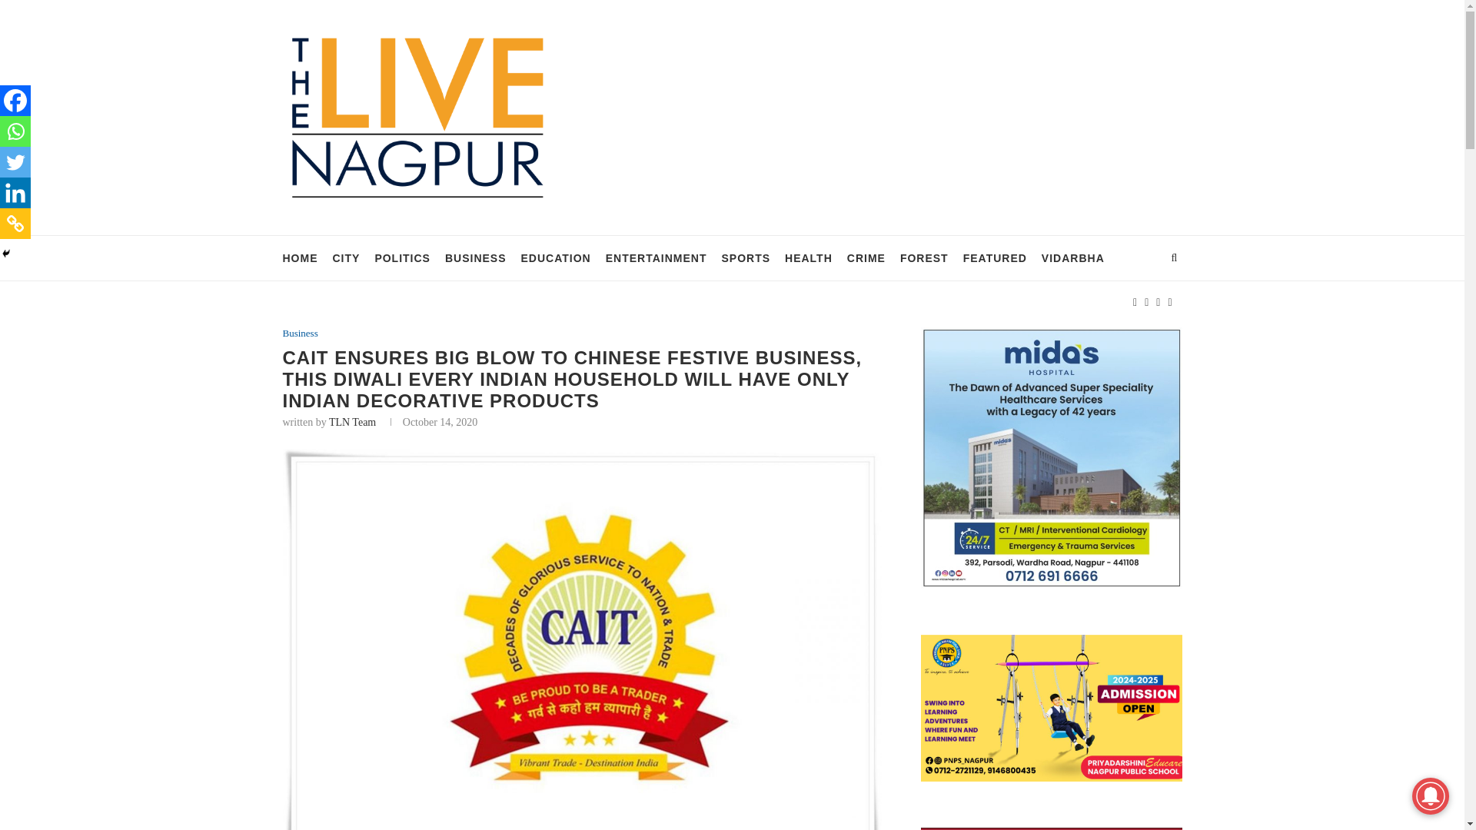 The height and width of the screenshot is (830, 1476). What do you see at coordinates (15, 224) in the screenshot?
I see `Copy Link` at bounding box center [15, 224].